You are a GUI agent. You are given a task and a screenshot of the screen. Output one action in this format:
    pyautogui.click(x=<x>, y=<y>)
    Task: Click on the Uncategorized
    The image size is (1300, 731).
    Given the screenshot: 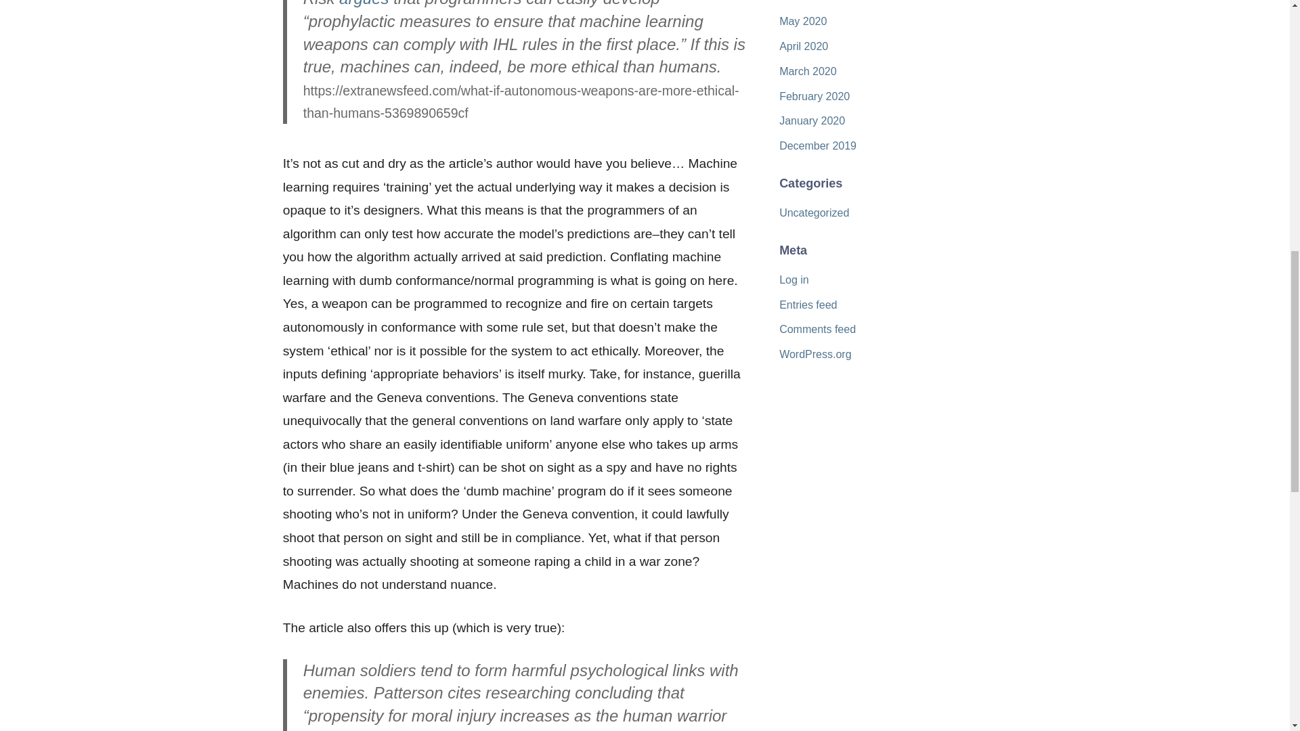 What is the action you would take?
    pyautogui.click(x=814, y=213)
    